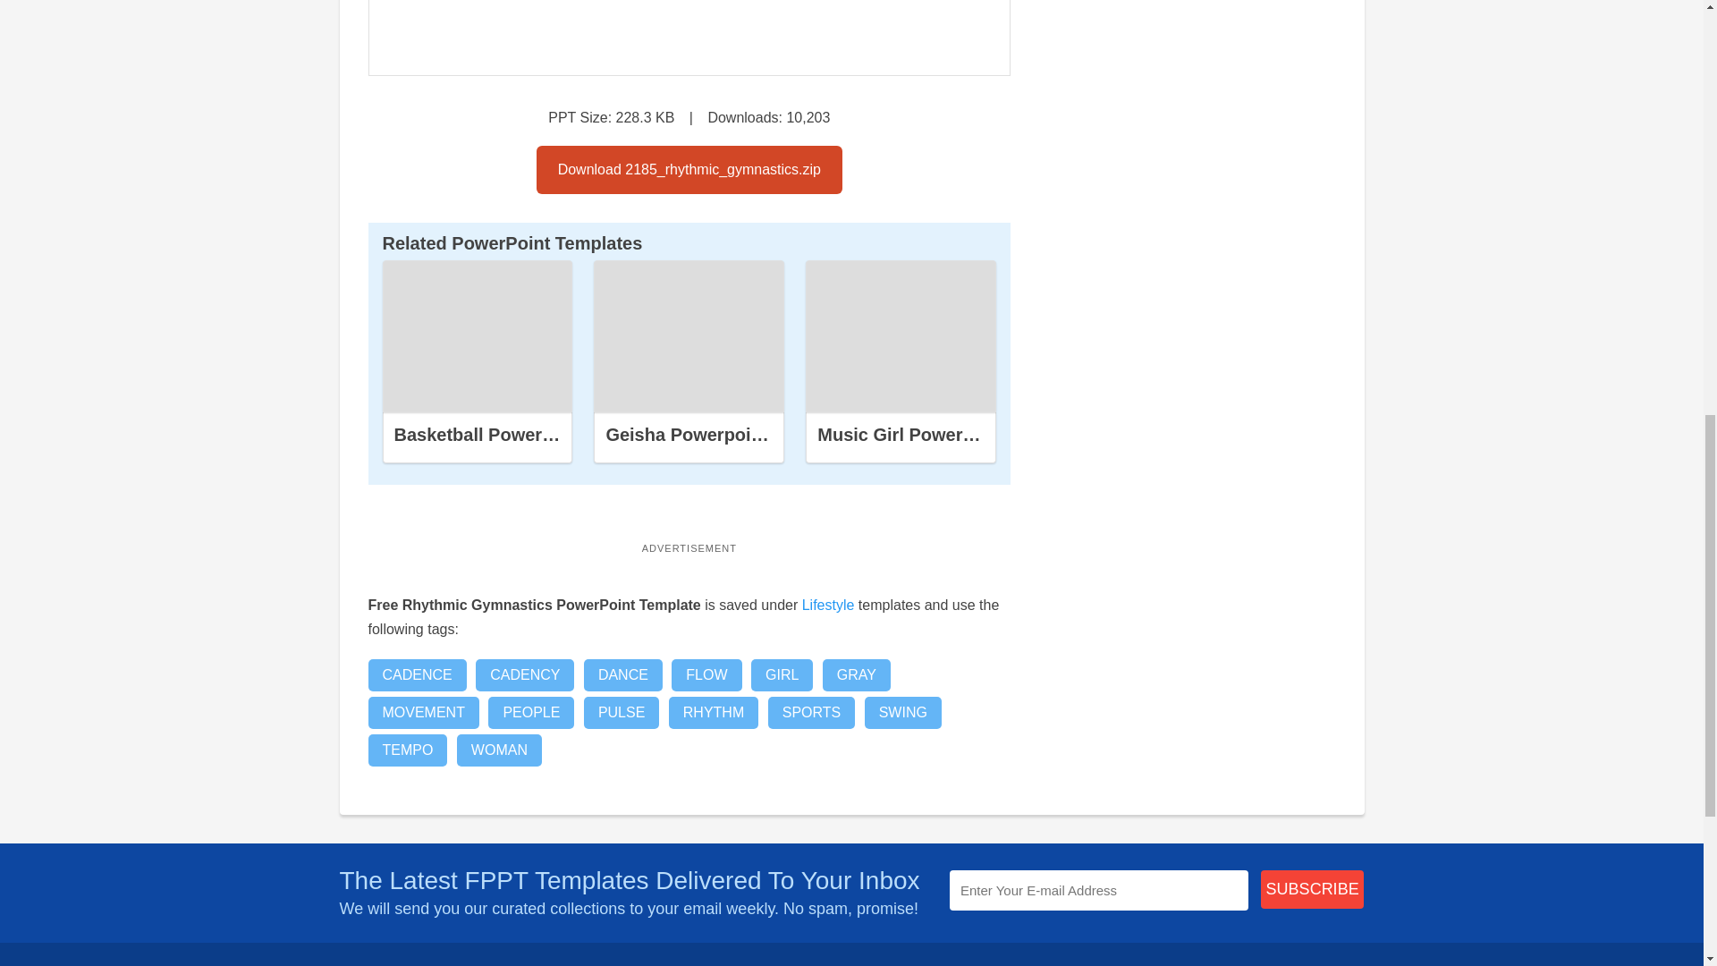  I want to click on GRAY, so click(857, 674).